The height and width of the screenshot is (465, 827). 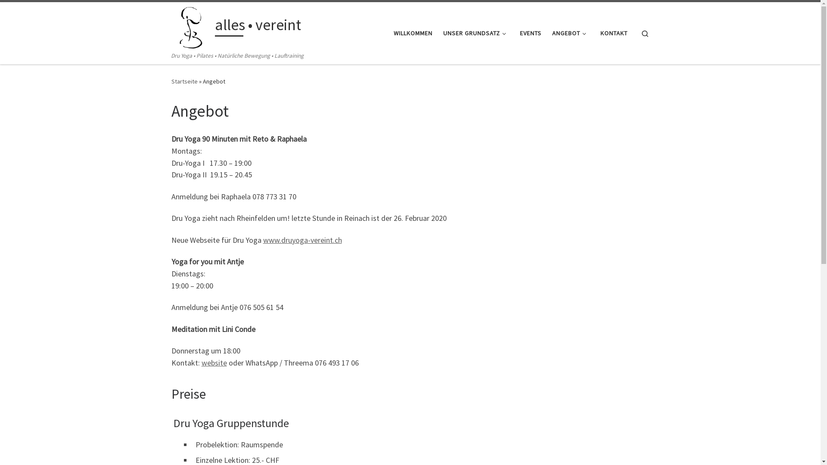 I want to click on Search, so click(x=645, y=33).